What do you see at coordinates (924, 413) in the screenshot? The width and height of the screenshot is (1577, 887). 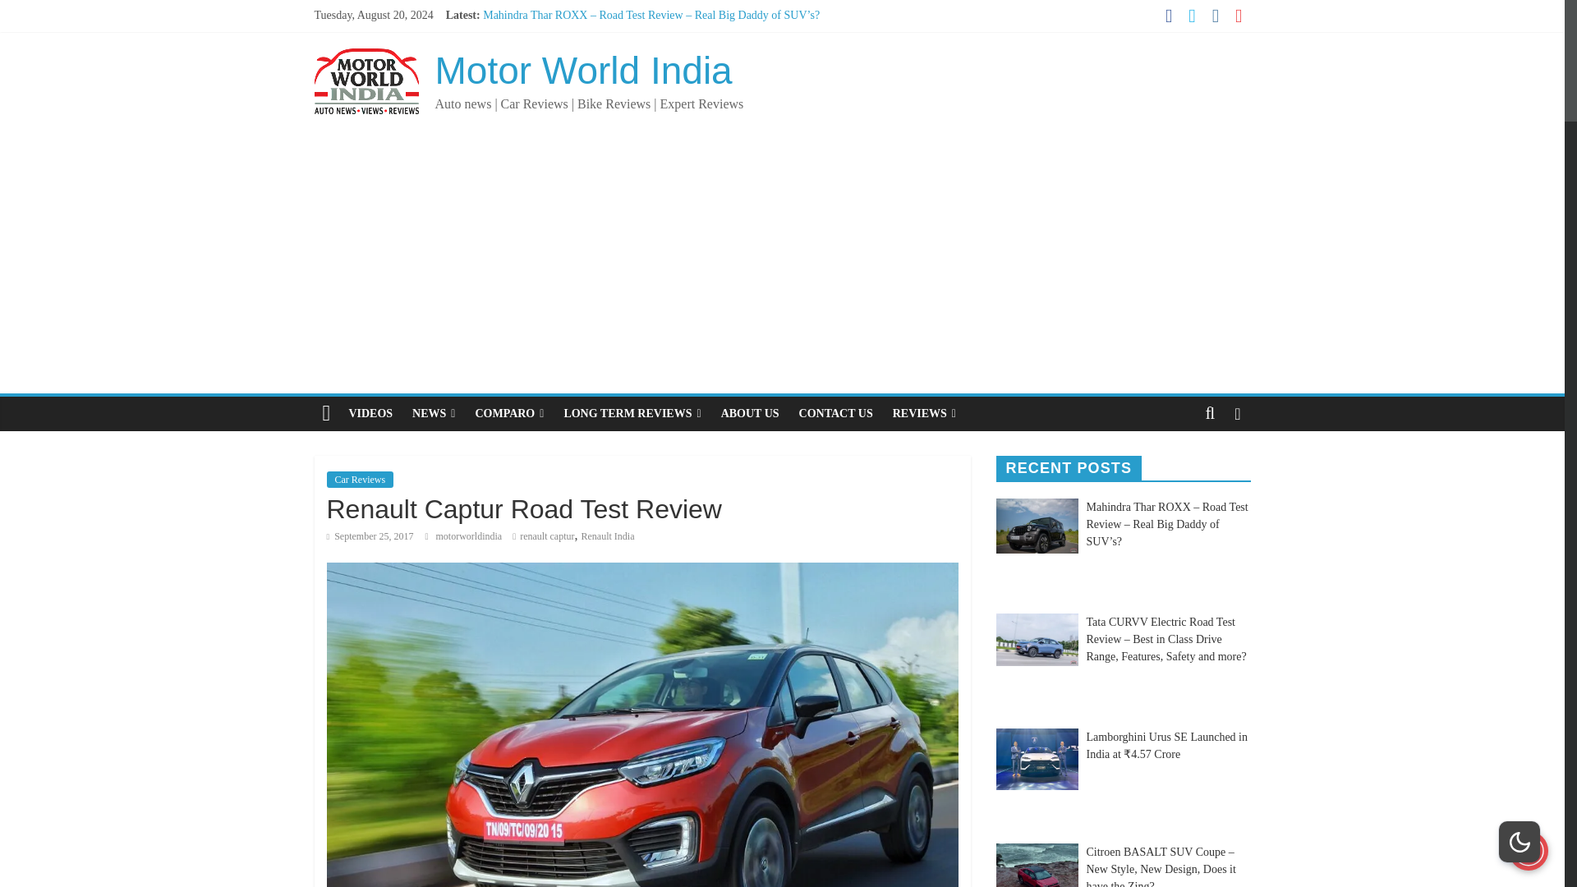 I see `REVIEWS` at bounding box center [924, 413].